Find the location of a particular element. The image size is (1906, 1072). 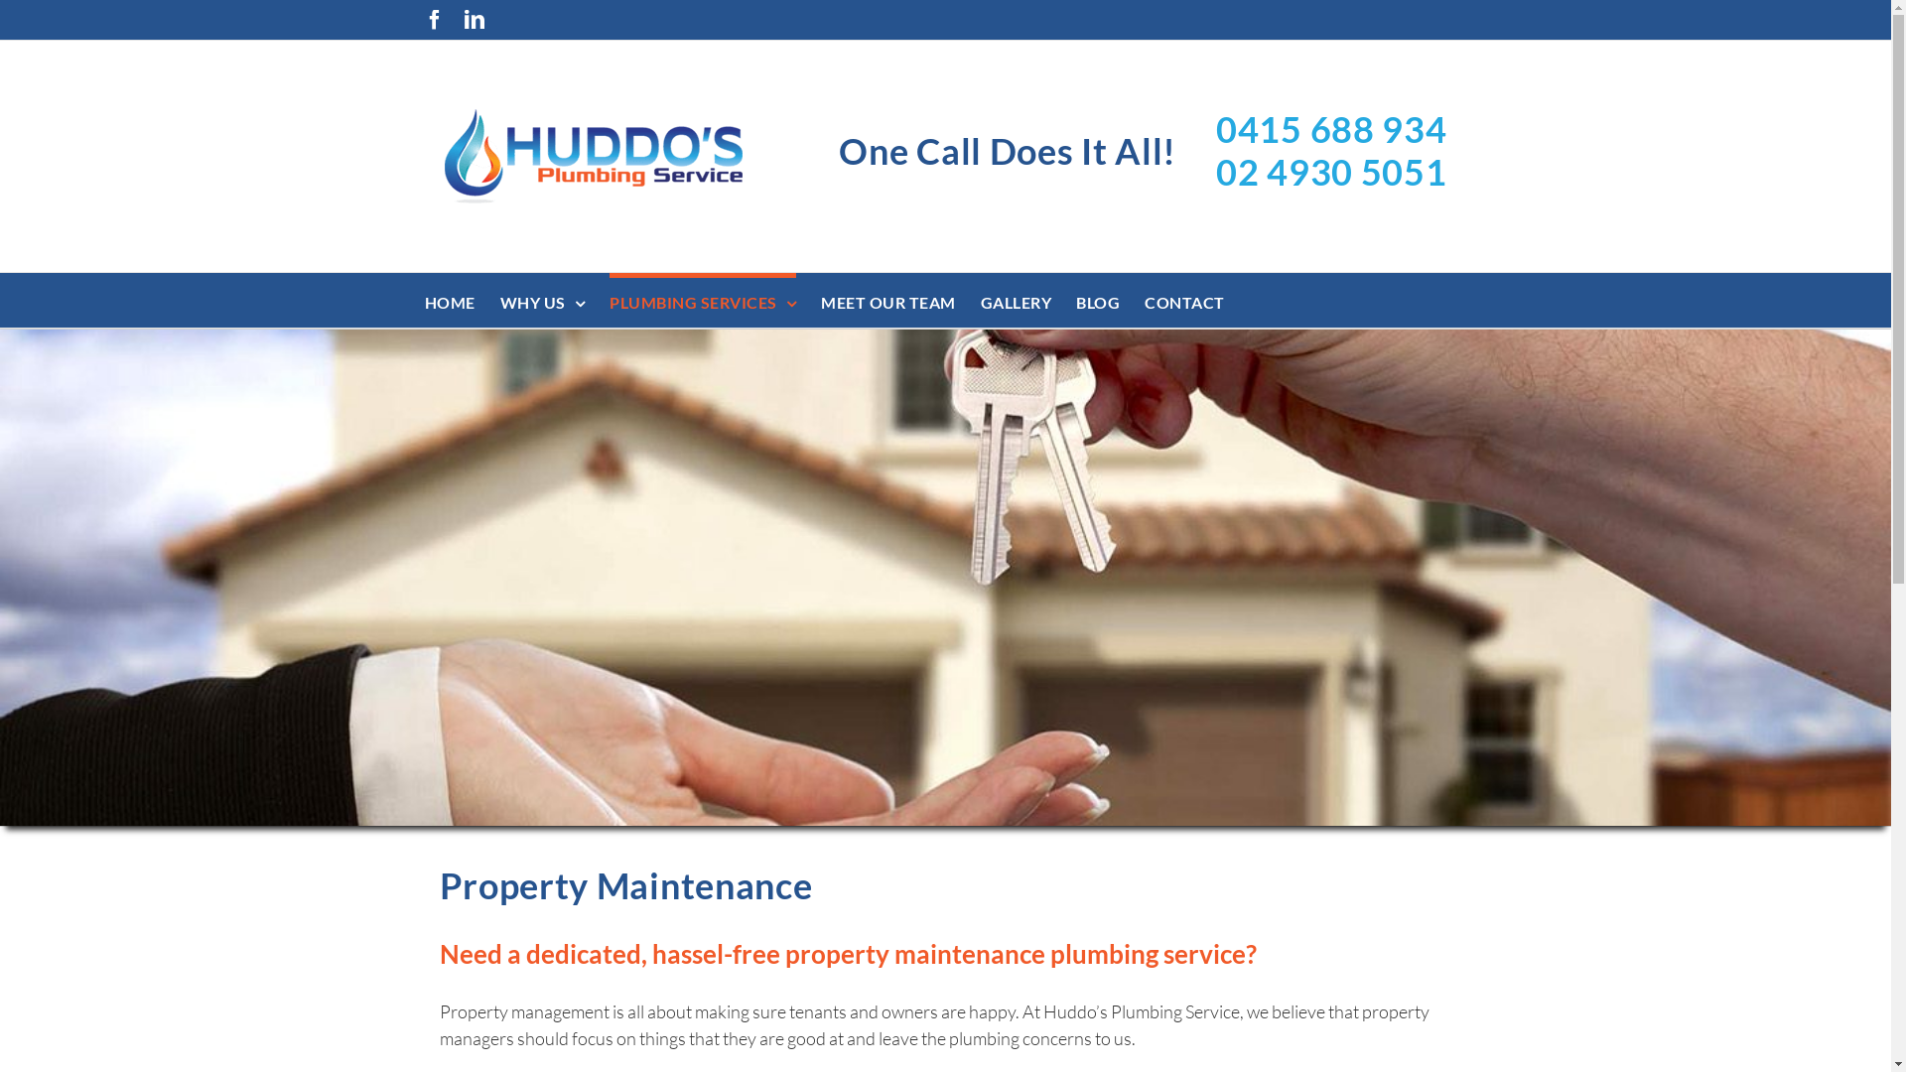

0415 688 934 is located at coordinates (1331, 129).